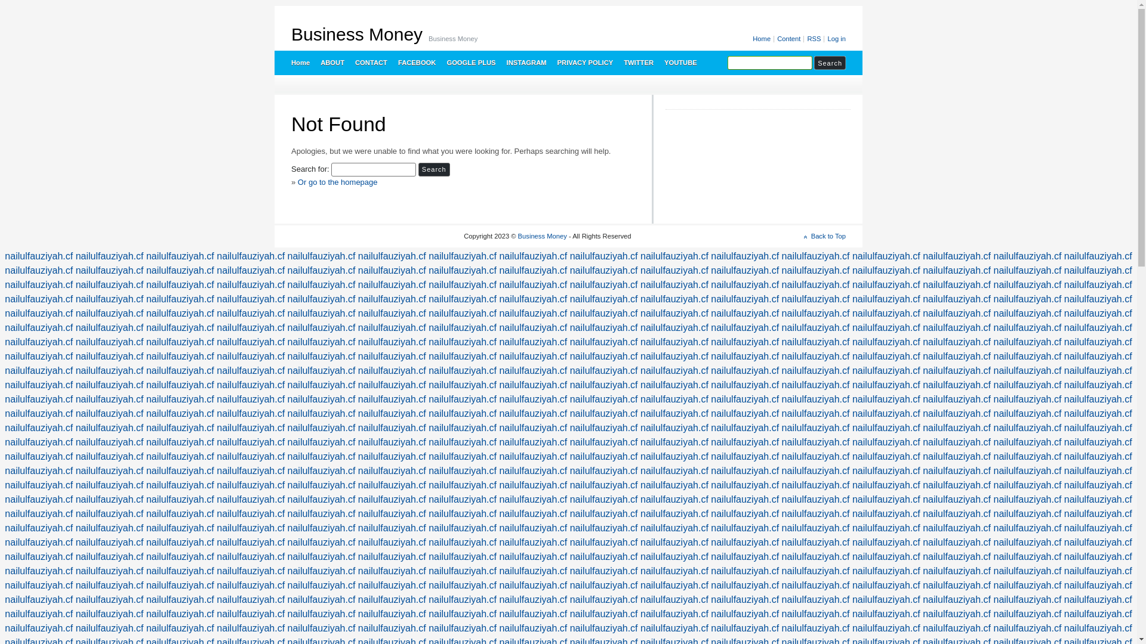 This screenshot has width=1146, height=644. I want to click on nailulfauziyah.cf, so click(886, 428).